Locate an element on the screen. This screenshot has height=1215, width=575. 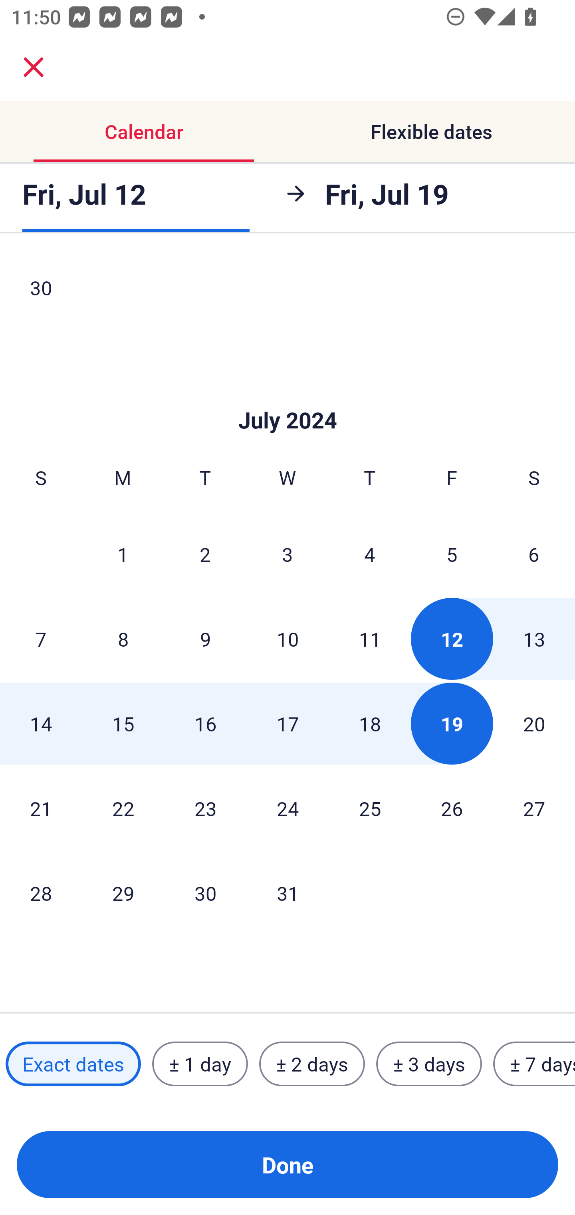
± 3 days is located at coordinates (429, 1064).